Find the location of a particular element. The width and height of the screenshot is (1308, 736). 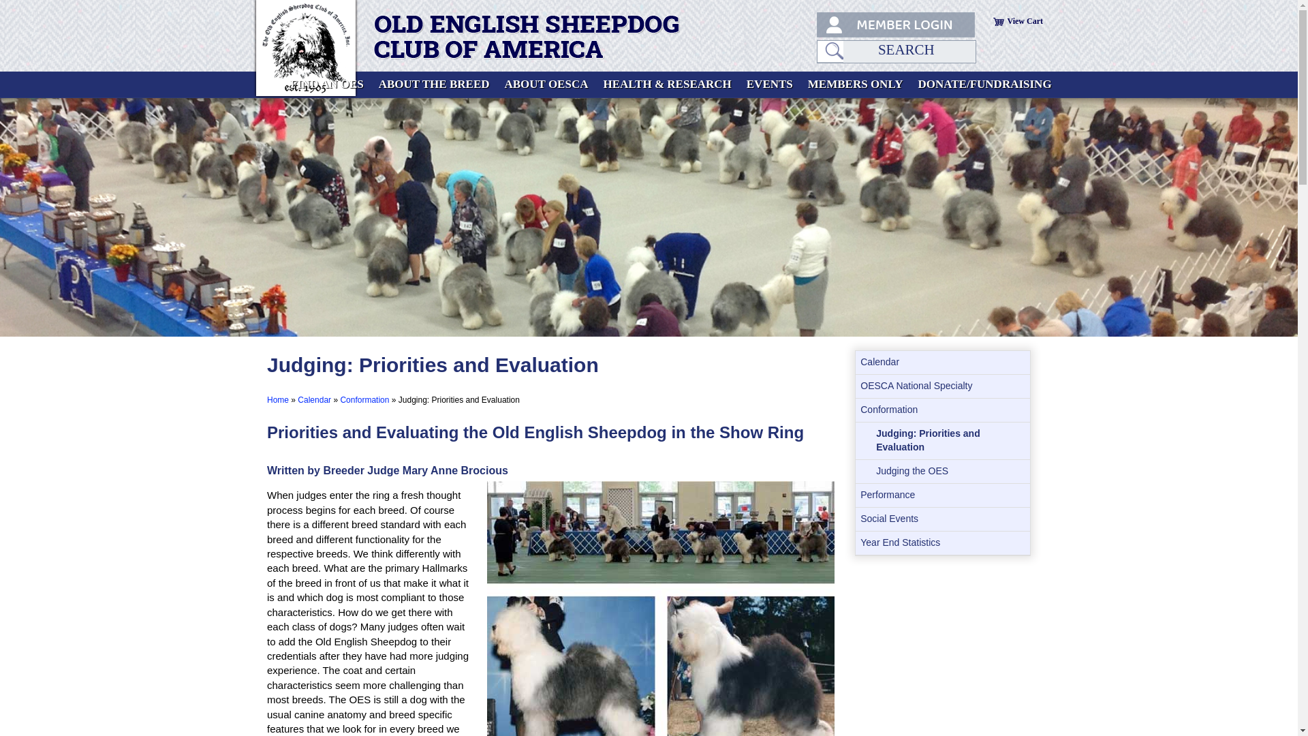

Search for: is located at coordinates (909, 52).